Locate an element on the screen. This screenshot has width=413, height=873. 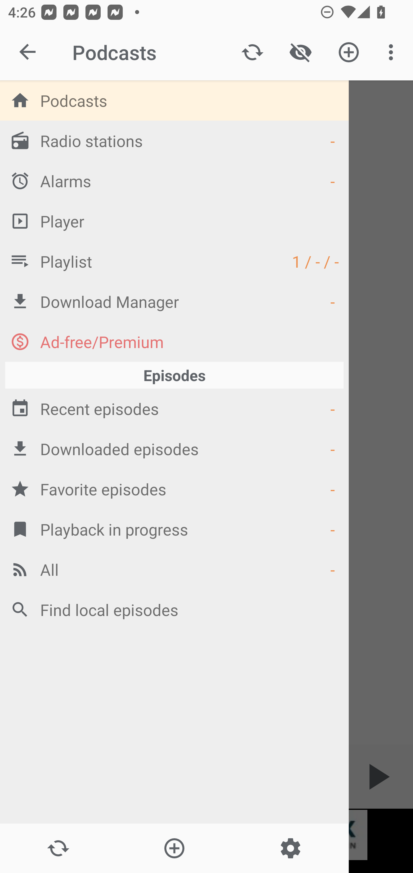
Ad-free/Premium is located at coordinates (174, 341).